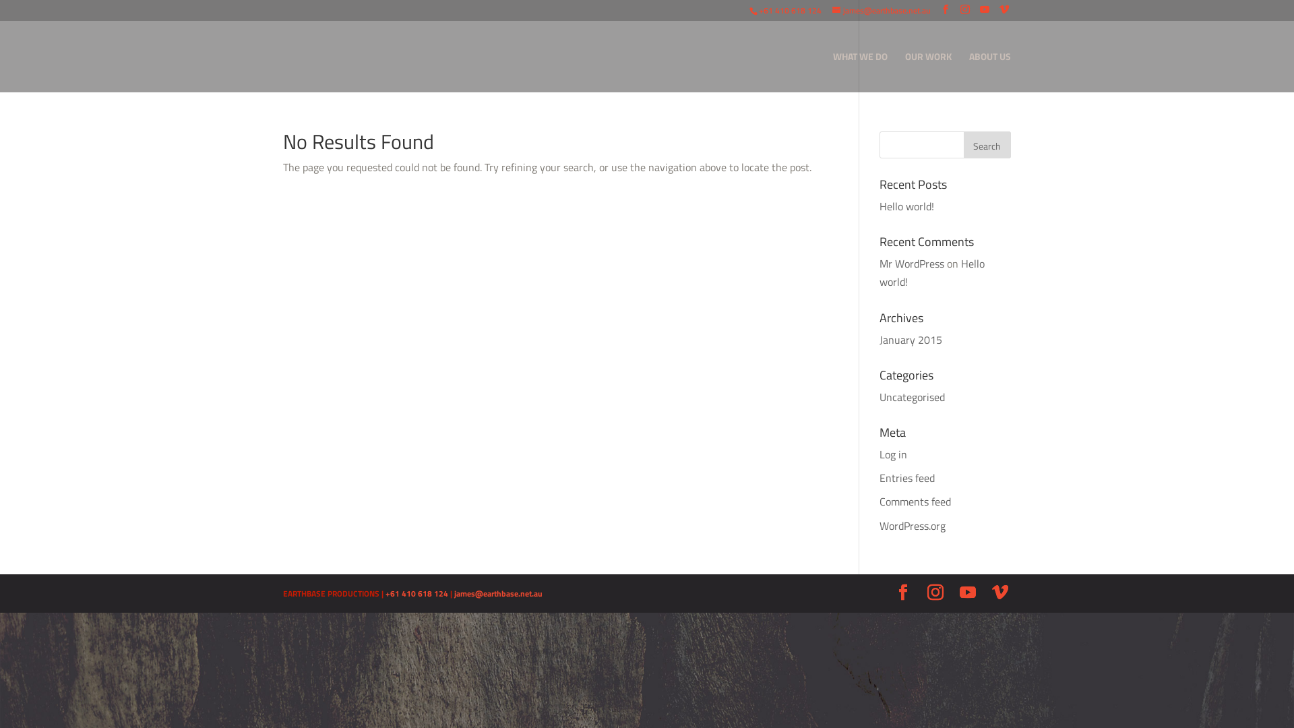 This screenshot has width=1294, height=728. Describe the element at coordinates (913, 526) in the screenshot. I see `WordPress.org` at that location.